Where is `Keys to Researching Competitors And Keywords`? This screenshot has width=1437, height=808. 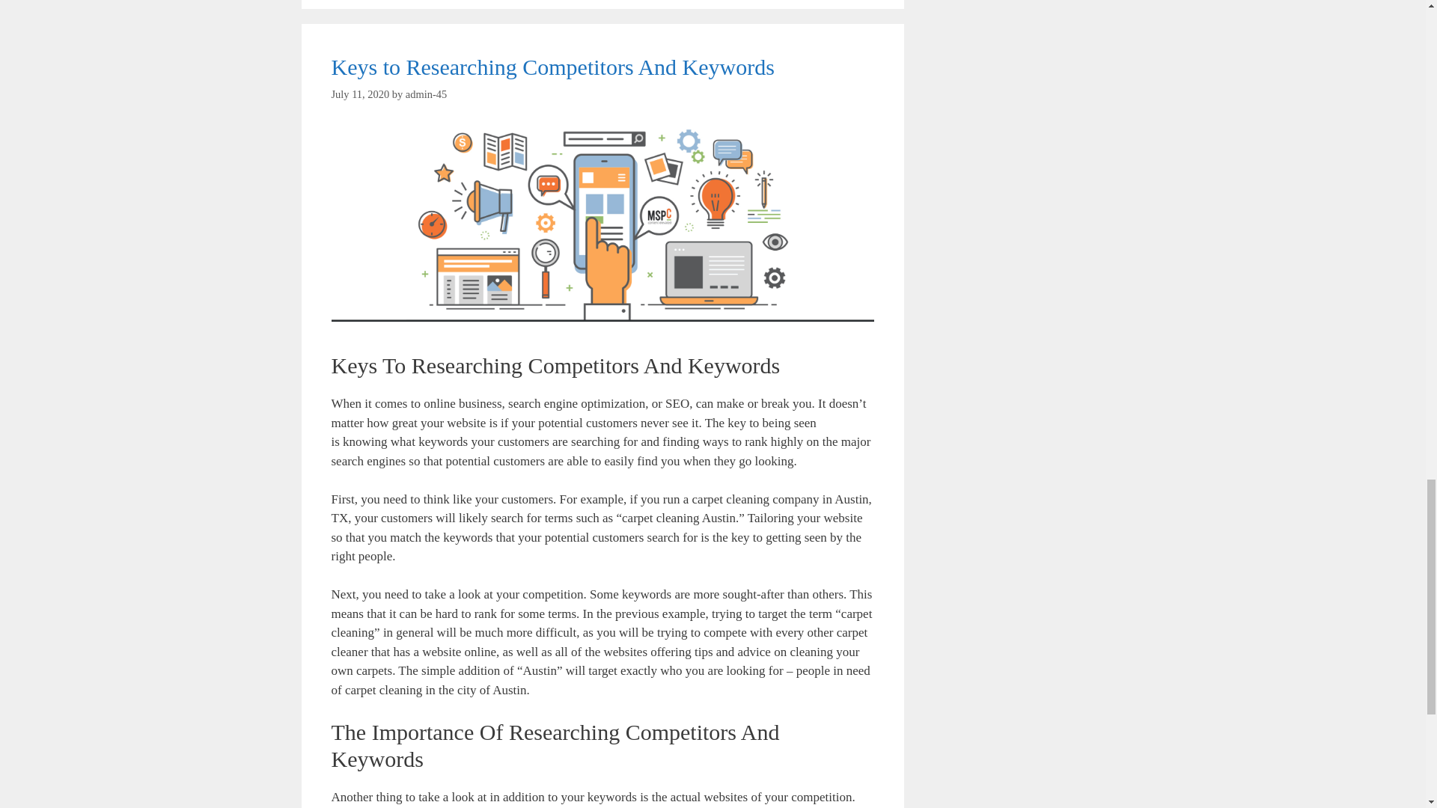 Keys to Researching Competitors And Keywords is located at coordinates (552, 67).